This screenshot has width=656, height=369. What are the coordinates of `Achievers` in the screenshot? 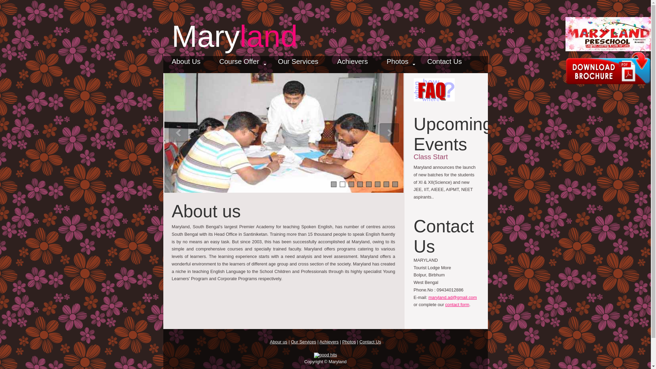 It's located at (353, 64).